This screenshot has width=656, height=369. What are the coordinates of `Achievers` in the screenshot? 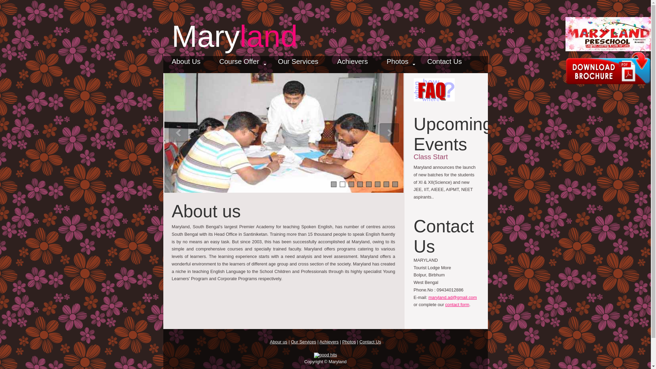 It's located at (353, 64).